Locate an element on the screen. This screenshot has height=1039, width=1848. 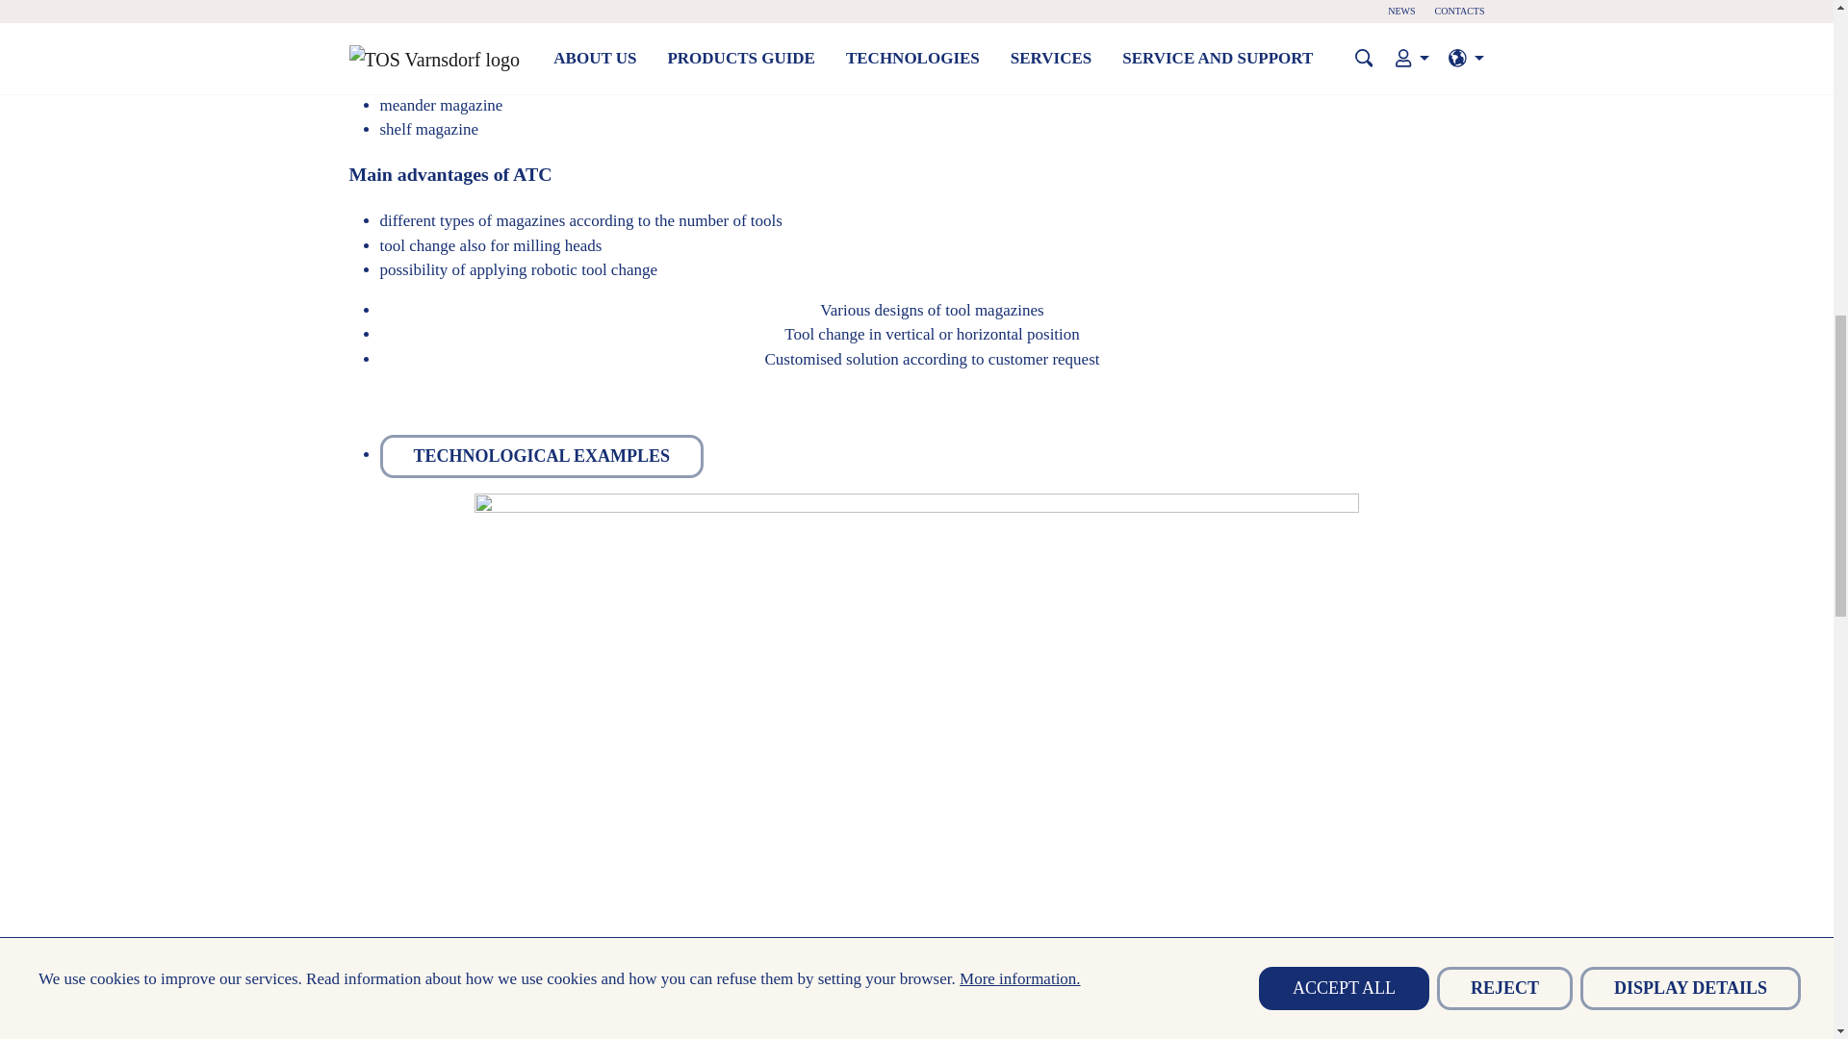
TECHNOLOGICAL EXAMPLES is located at coordinates (541, 456).